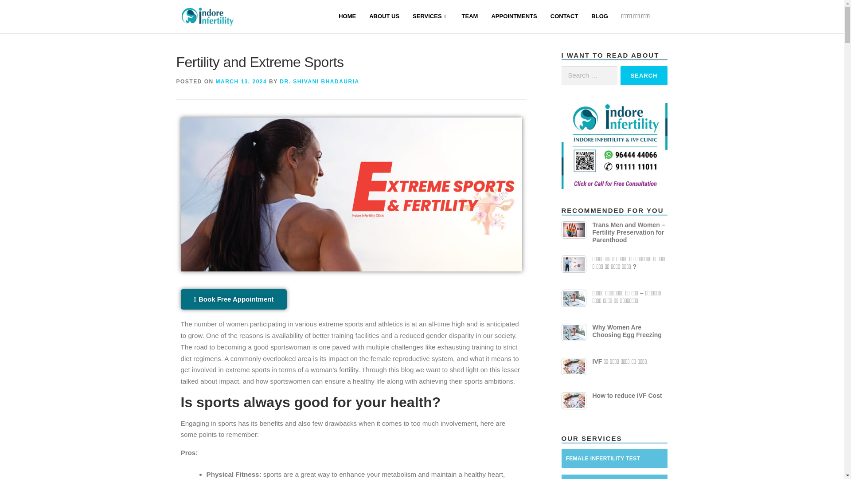  I want to click on APPOINTMENTS, so click(514, 17).